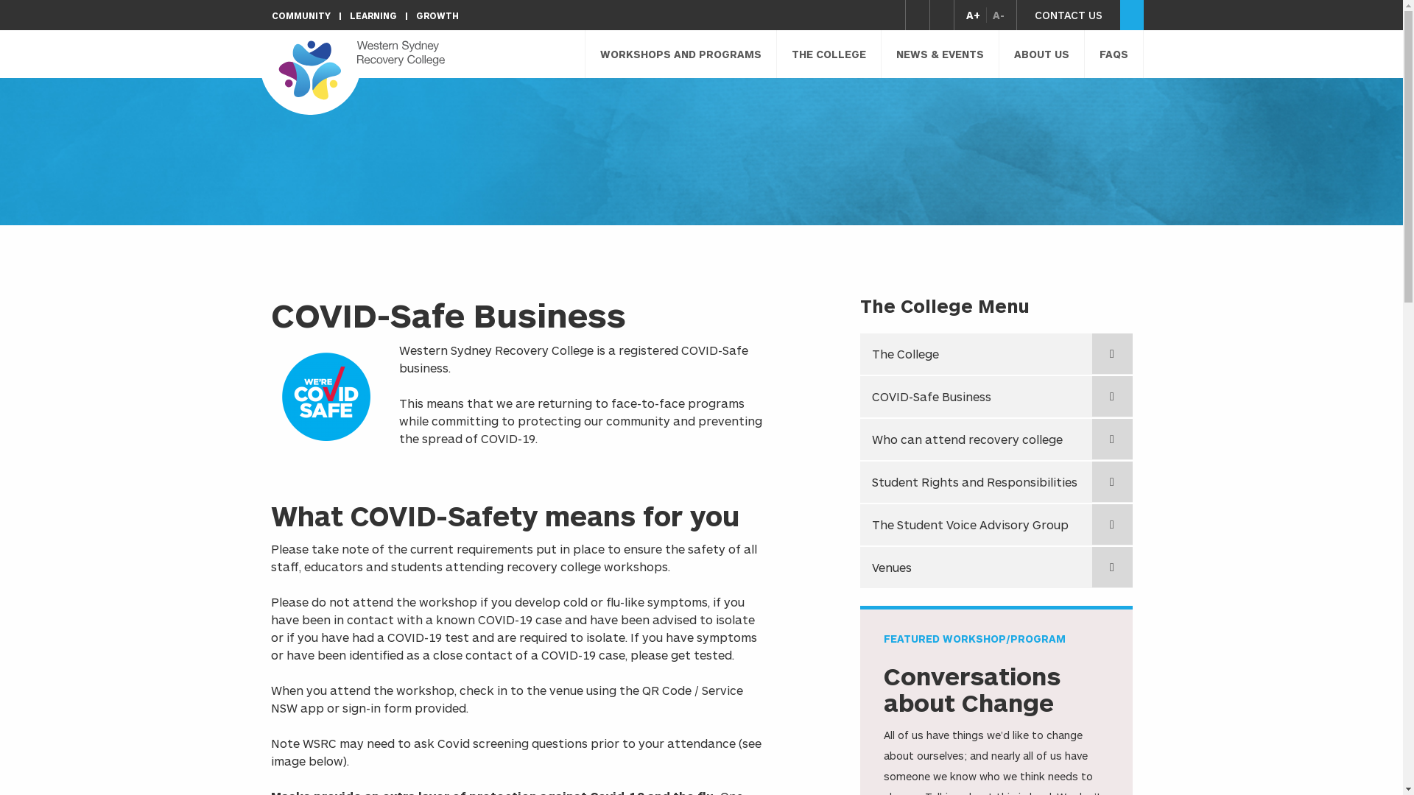  Describe the element at coordinates (996, 482) in the screenshot. I see `Student Rights and Responsibilities` at that location.